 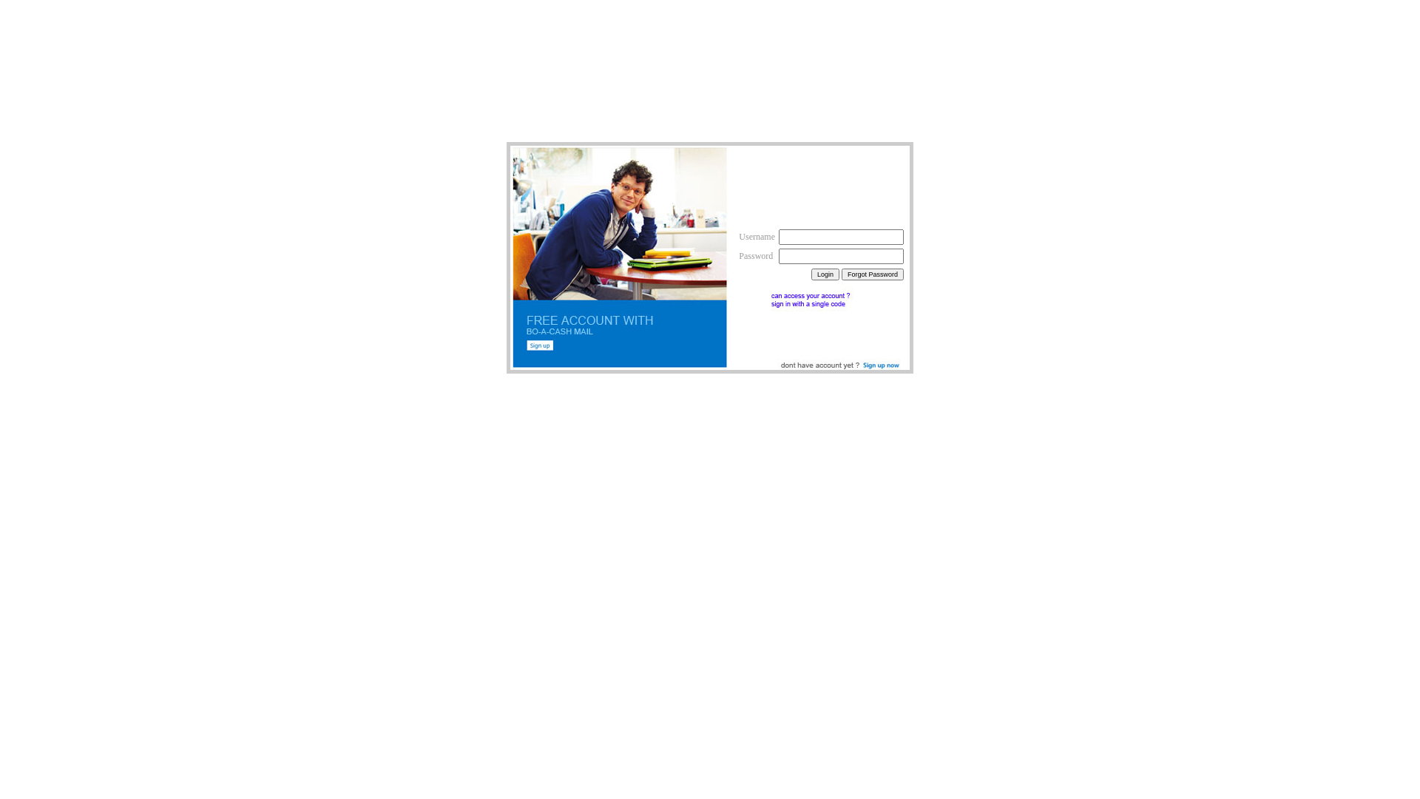 What do you see at coordinates (873, 274) in the screenshot?
I see `Forgot Password` at bounding box center [873, 274].